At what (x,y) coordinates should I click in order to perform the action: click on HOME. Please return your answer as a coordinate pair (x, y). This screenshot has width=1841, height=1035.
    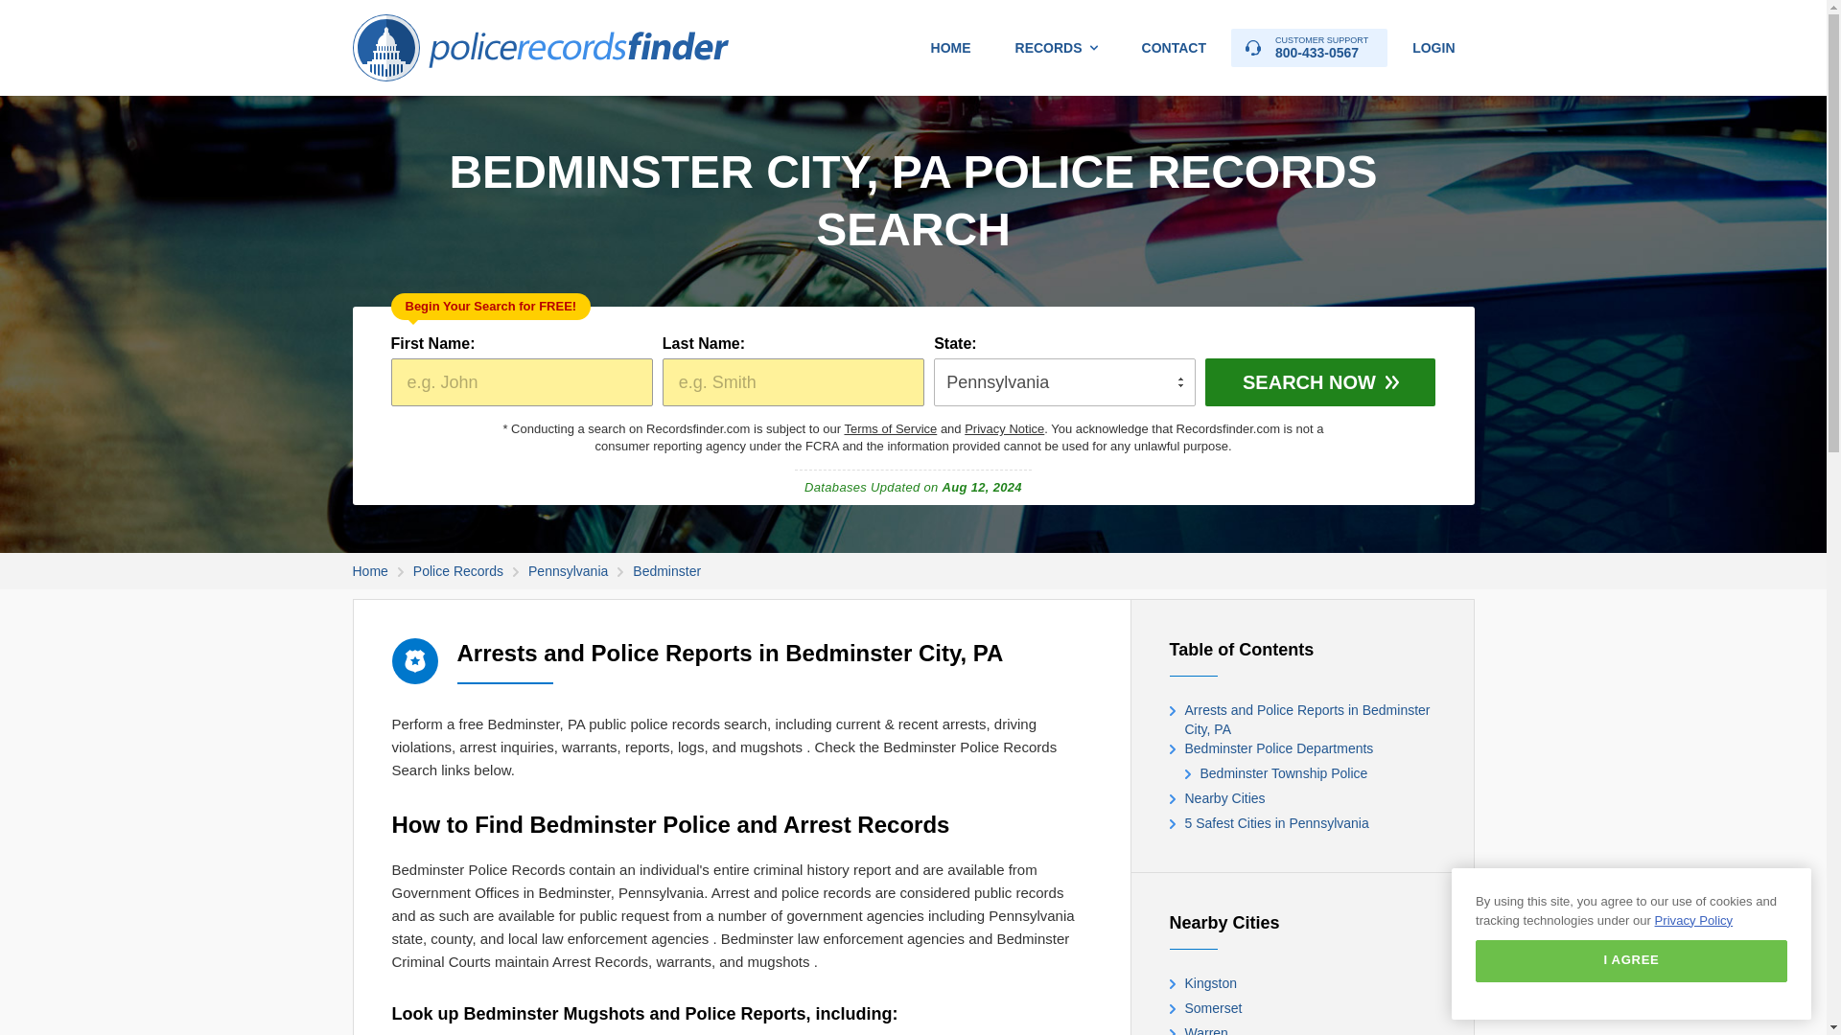
    Looking at the image, I should click on (950, 48).